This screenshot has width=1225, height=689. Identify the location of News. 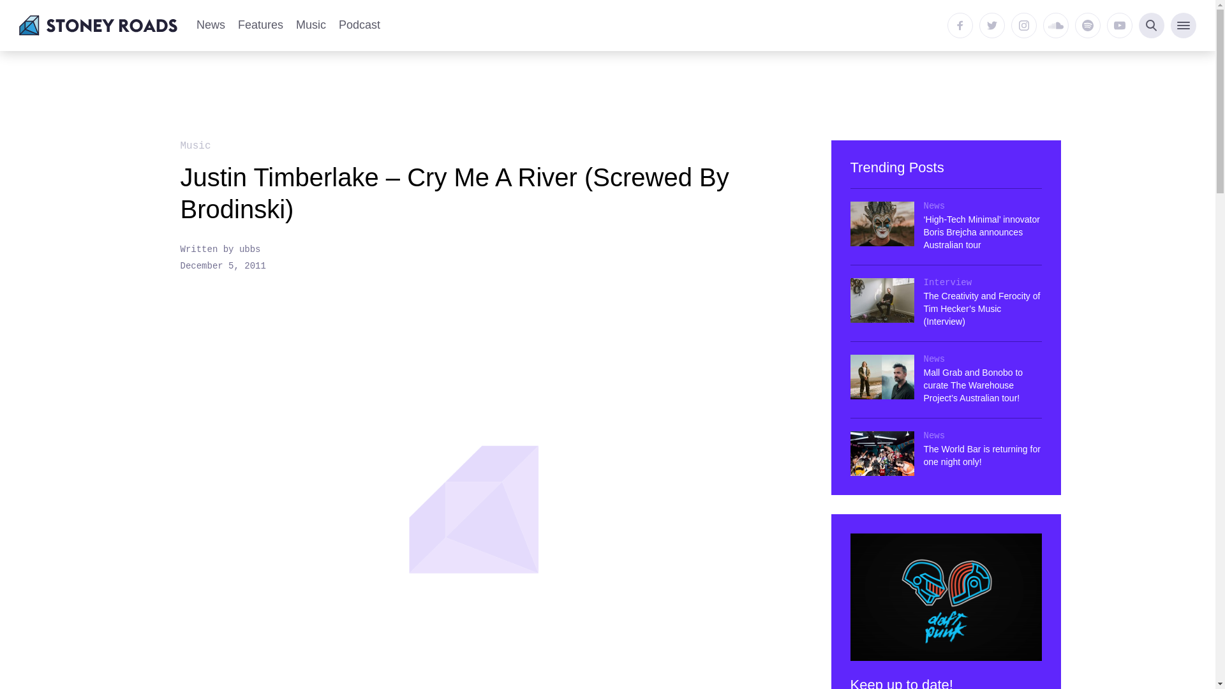
(211, 26).